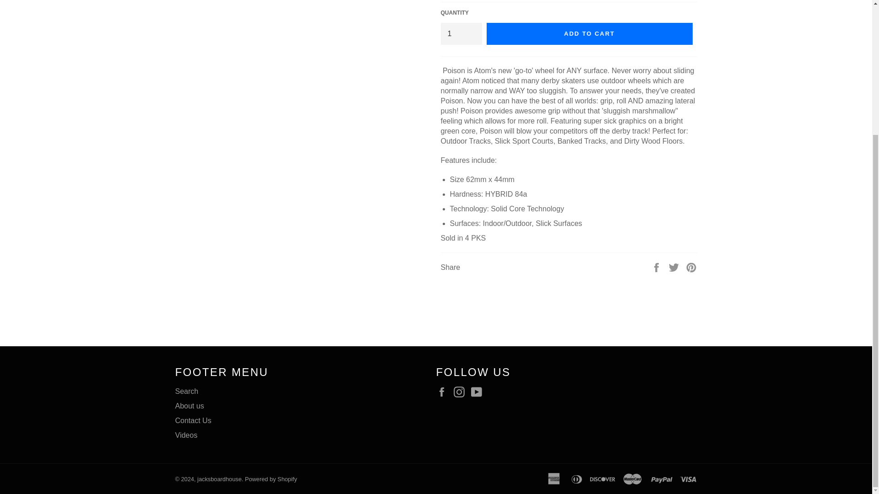 Image resolution: width=879 pixels, height=494 pixels. Describe the element at coordinates (444, 392) in the screenshot. I see `jacksboardhouse on Facebook` at that location.